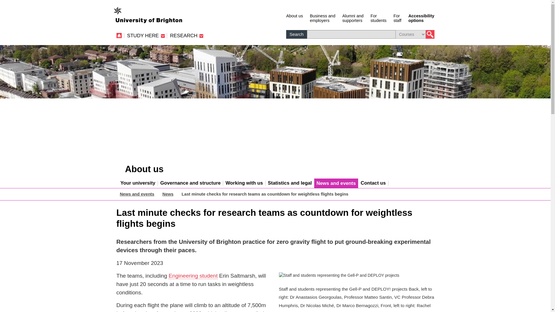  Describe the element at coordinates (379, 18) in the screenshot. I see `Business and employers` at that location.